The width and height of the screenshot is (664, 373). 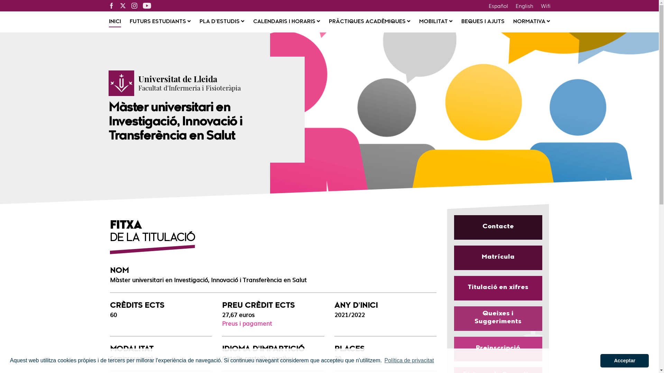 I want to click on INICI, so click(x=115, y=22).